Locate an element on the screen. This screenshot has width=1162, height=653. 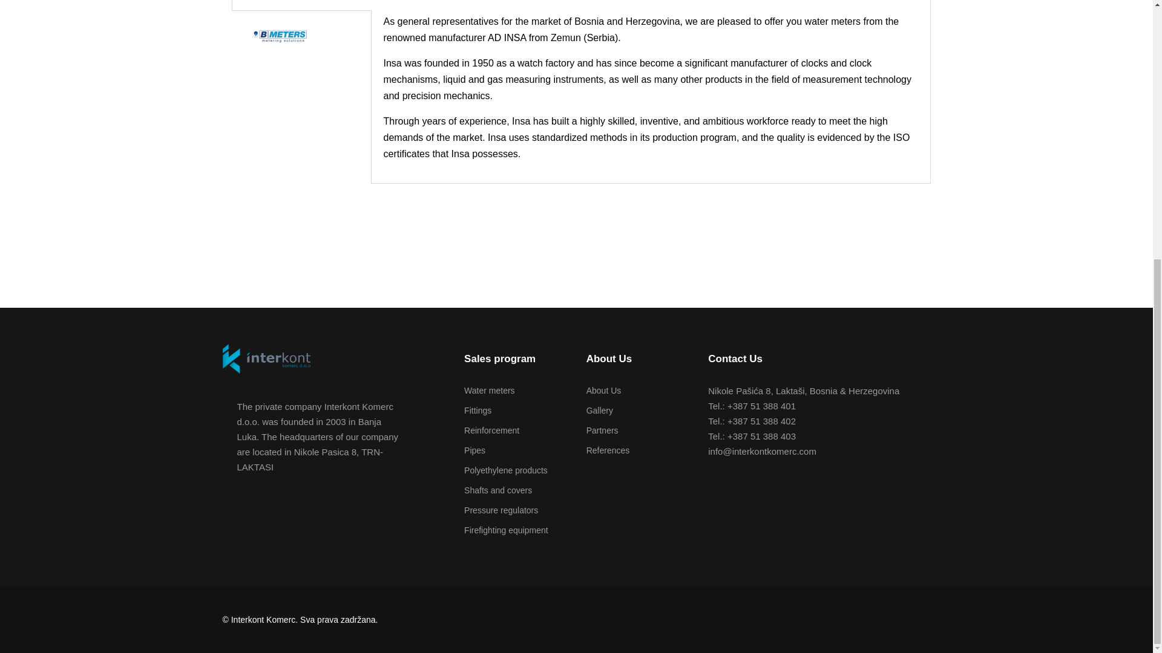
Reinforcement is located at coordinates (491, 430).